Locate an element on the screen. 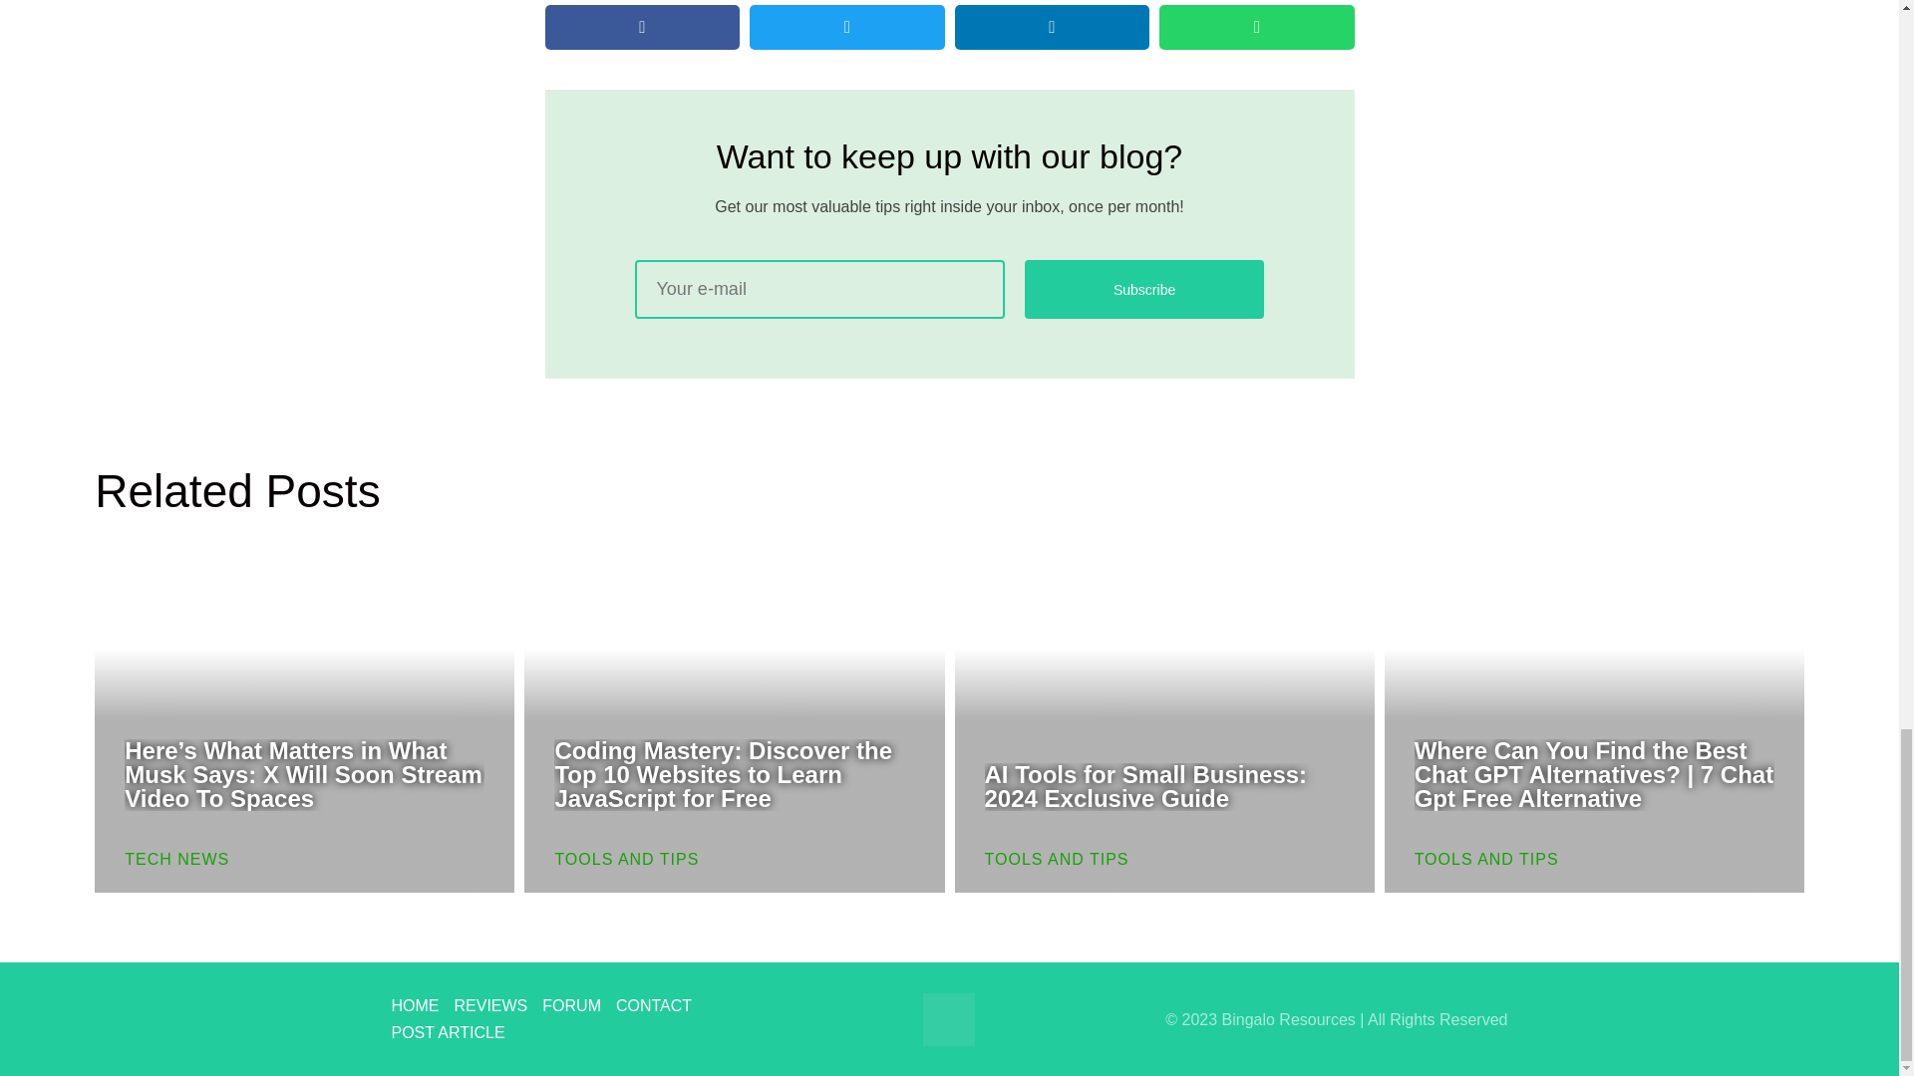 Image resolution: width=1914 pixels, height=1076 pixels. POST ARTICLE is located at coordinates (455, 1032).